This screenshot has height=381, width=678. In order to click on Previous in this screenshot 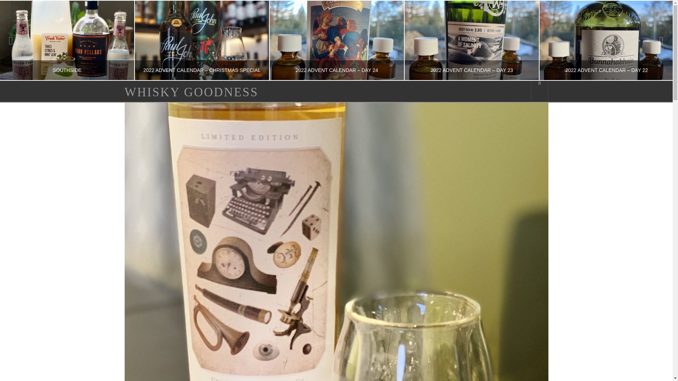, I will do `click(14, 40)`.